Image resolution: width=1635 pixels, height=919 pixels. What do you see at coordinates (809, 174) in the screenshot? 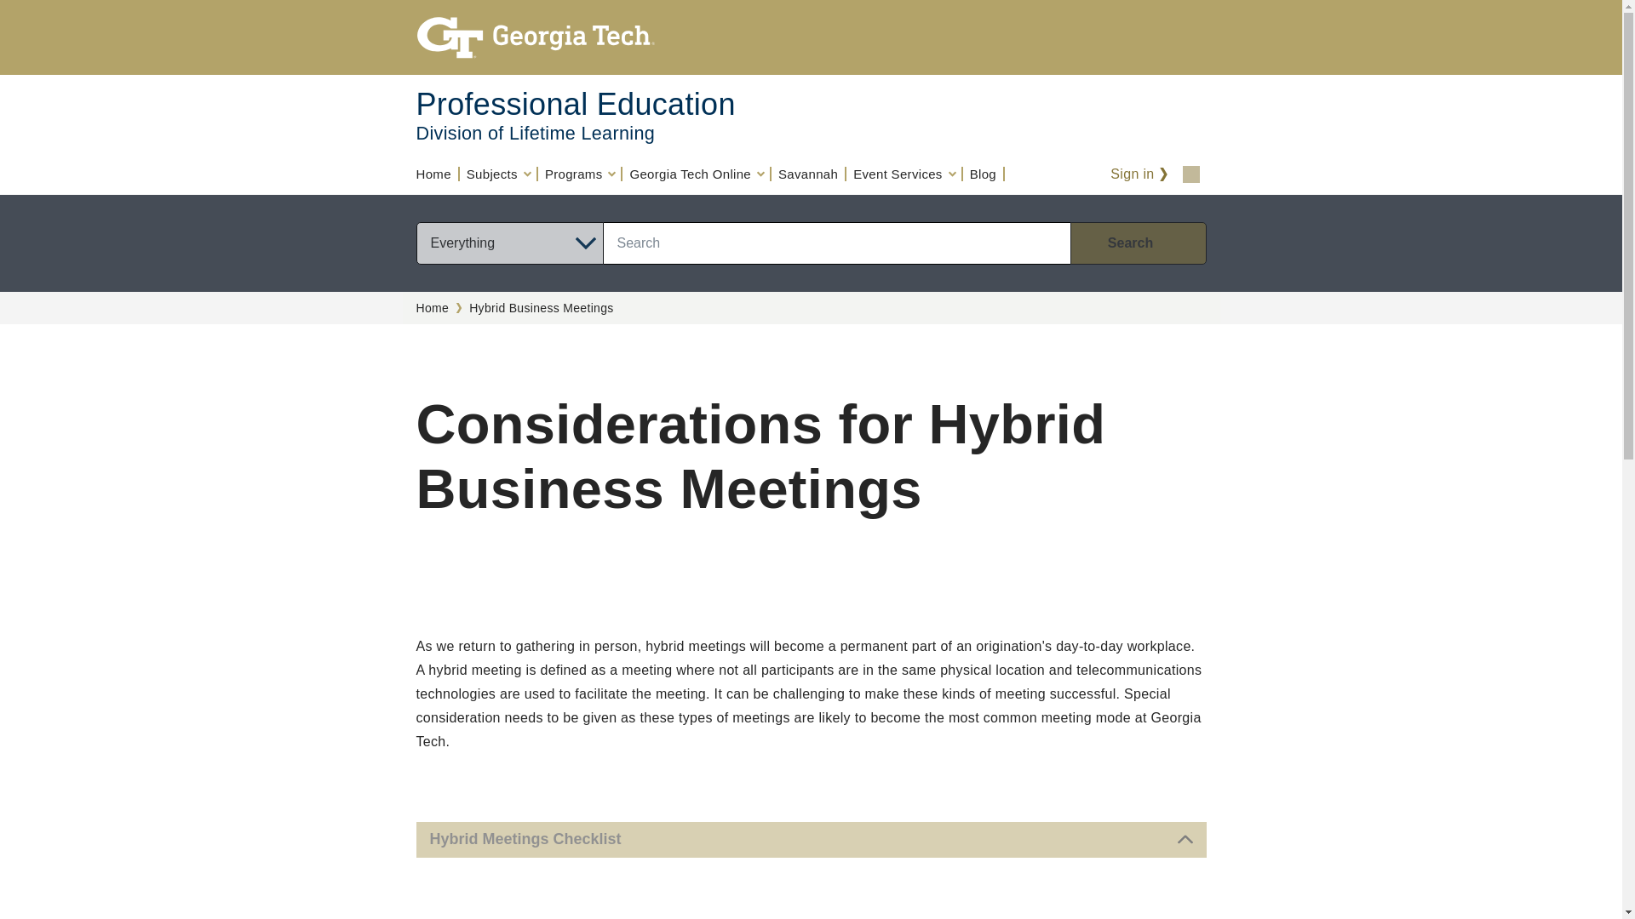
I see `Savannah` at bounding box center [809, 174].